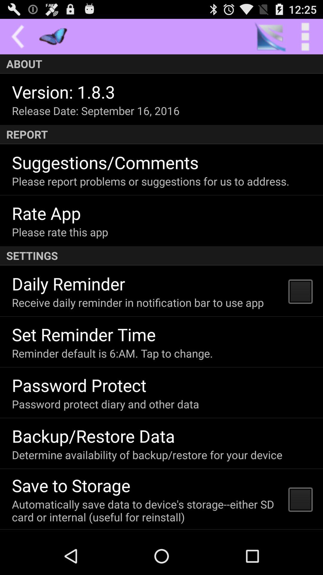 The height and width of the screenshot is (575, 323). I want to click on open the app below the automatically save data item, so click(72, 535).